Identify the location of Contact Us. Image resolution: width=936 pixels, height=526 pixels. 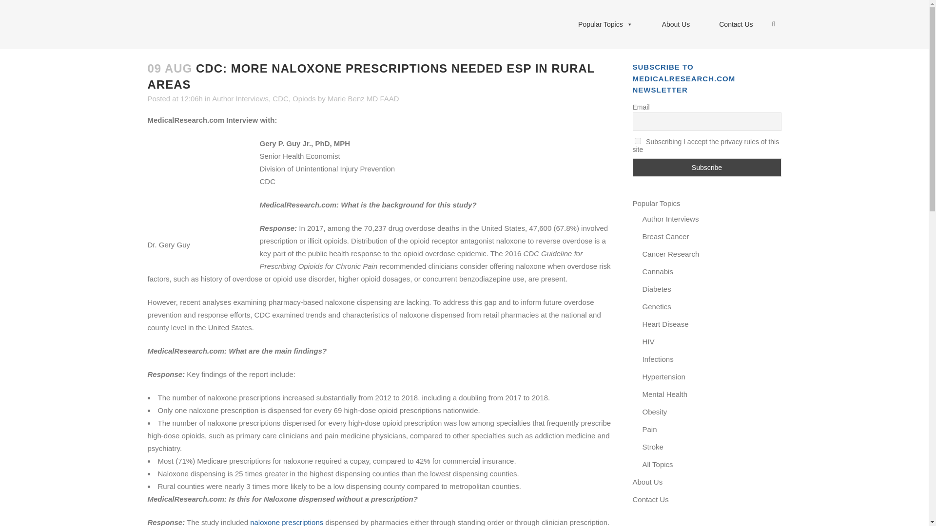
(736, 24).